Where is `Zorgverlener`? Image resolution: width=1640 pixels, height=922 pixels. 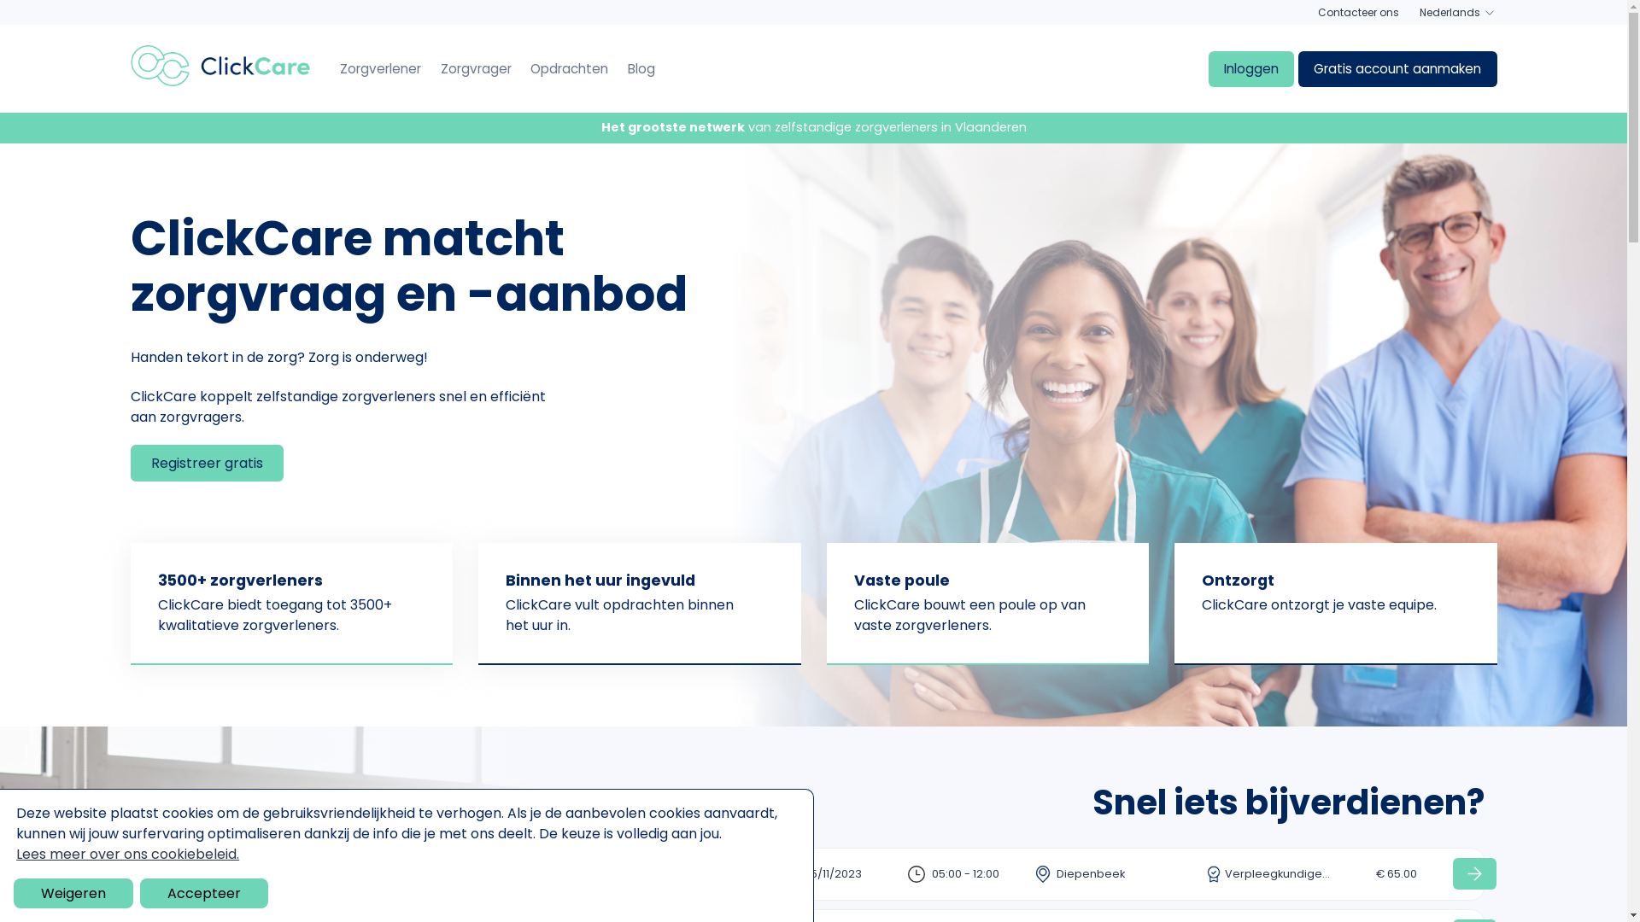 Zorgverlener is located at coordinates (381, 68).